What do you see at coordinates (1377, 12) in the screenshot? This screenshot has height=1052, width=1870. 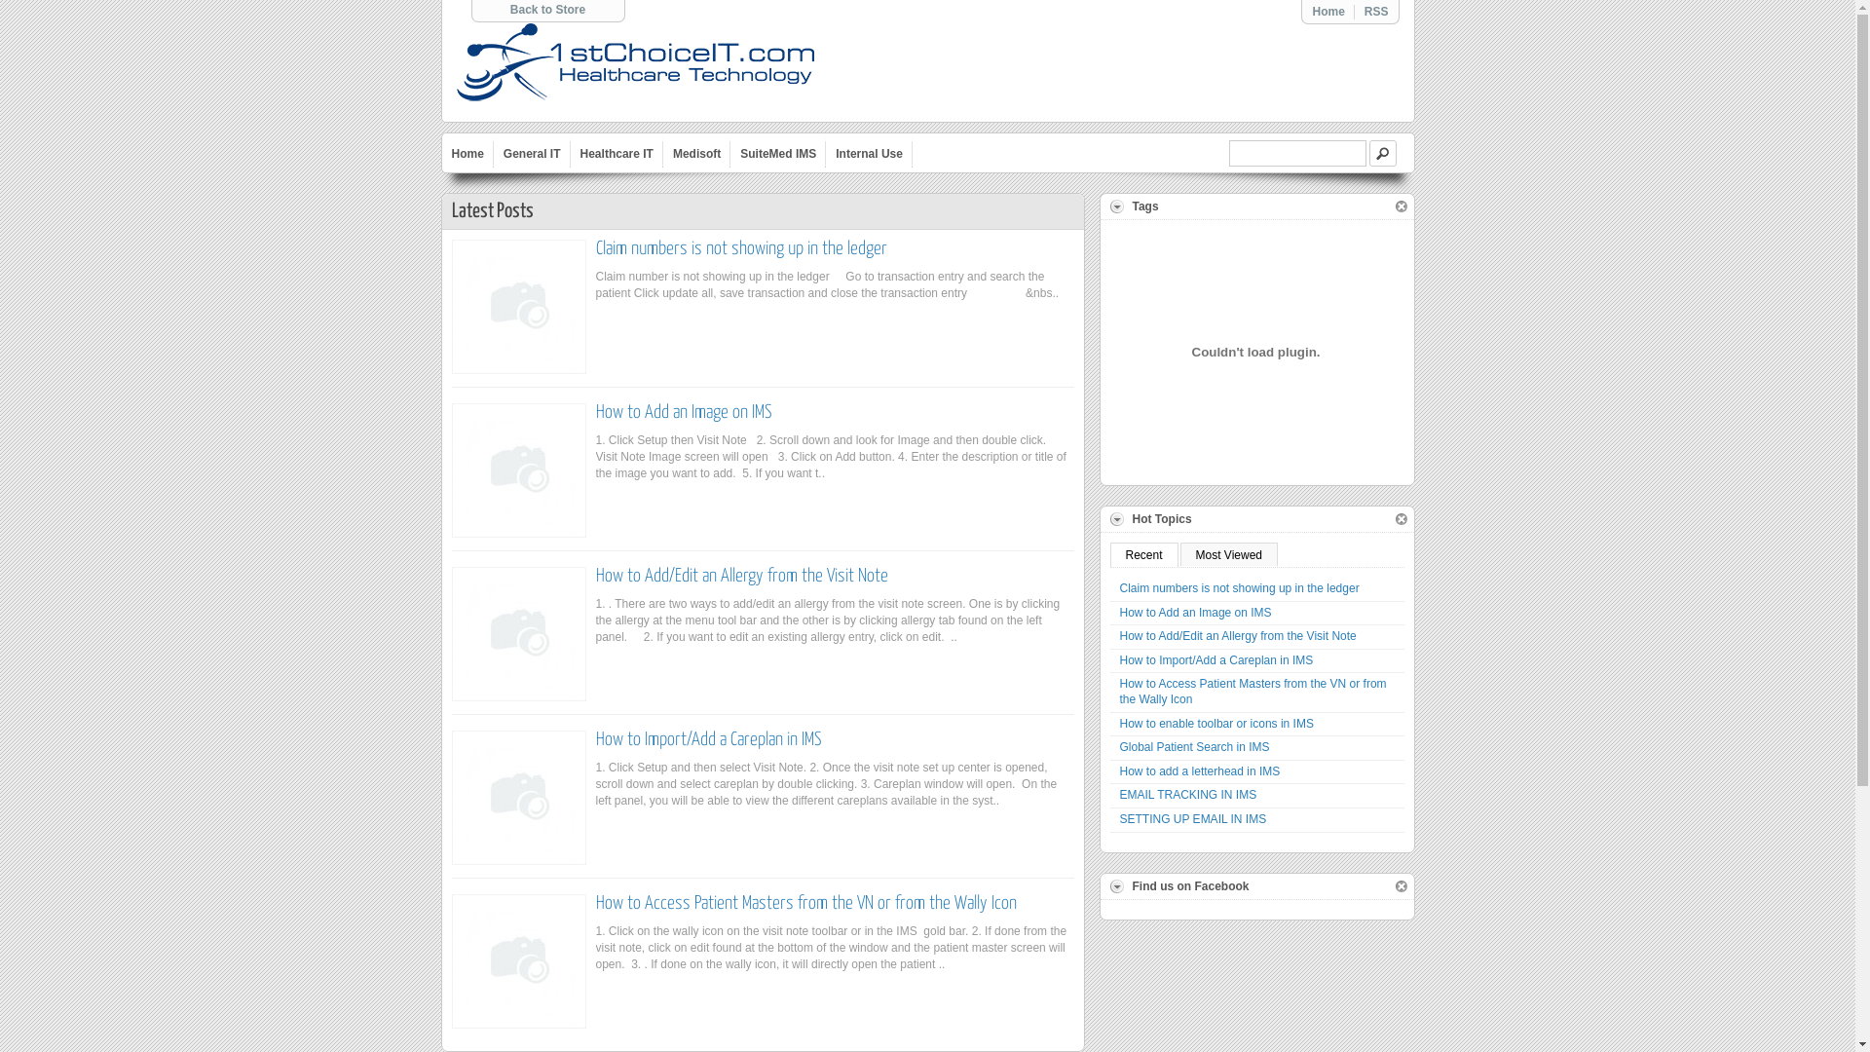 I see `RSS` at bounding box center [1377, 12].